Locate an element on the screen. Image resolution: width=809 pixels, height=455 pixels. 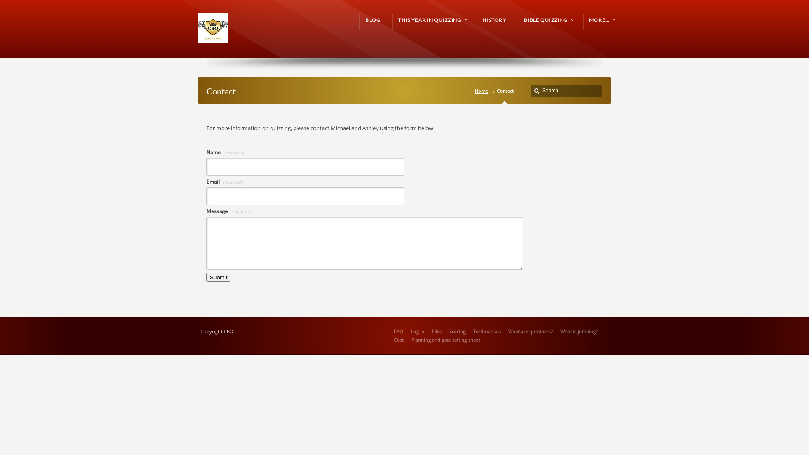
THIS YEAR IN QUIZZING is located at coordinates (431, 20).